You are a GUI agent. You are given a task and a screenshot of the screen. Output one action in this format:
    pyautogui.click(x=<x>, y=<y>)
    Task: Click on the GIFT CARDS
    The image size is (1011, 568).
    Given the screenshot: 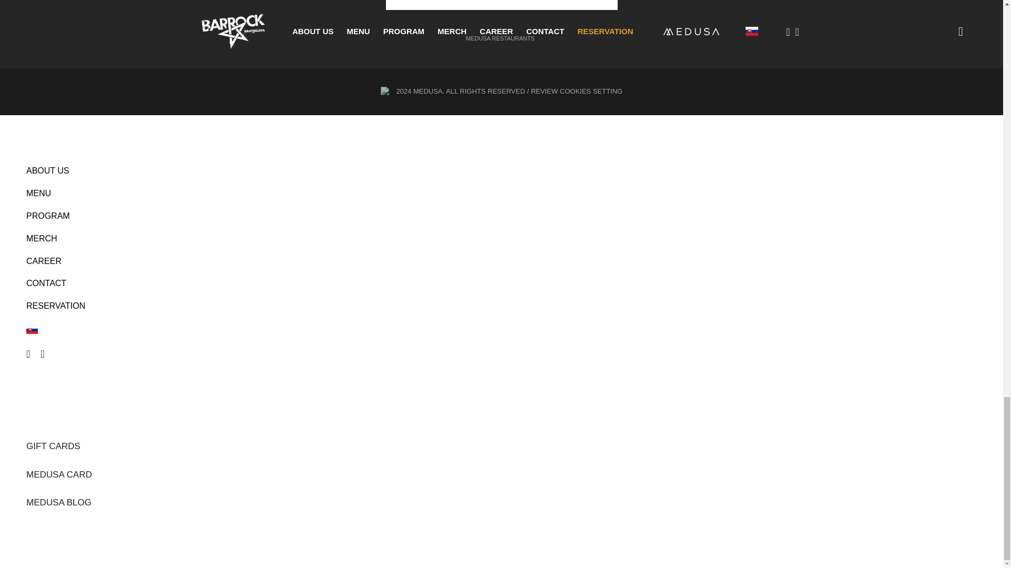 What is the action you would take?
    pyautogui.click(x=53, y=446)
    